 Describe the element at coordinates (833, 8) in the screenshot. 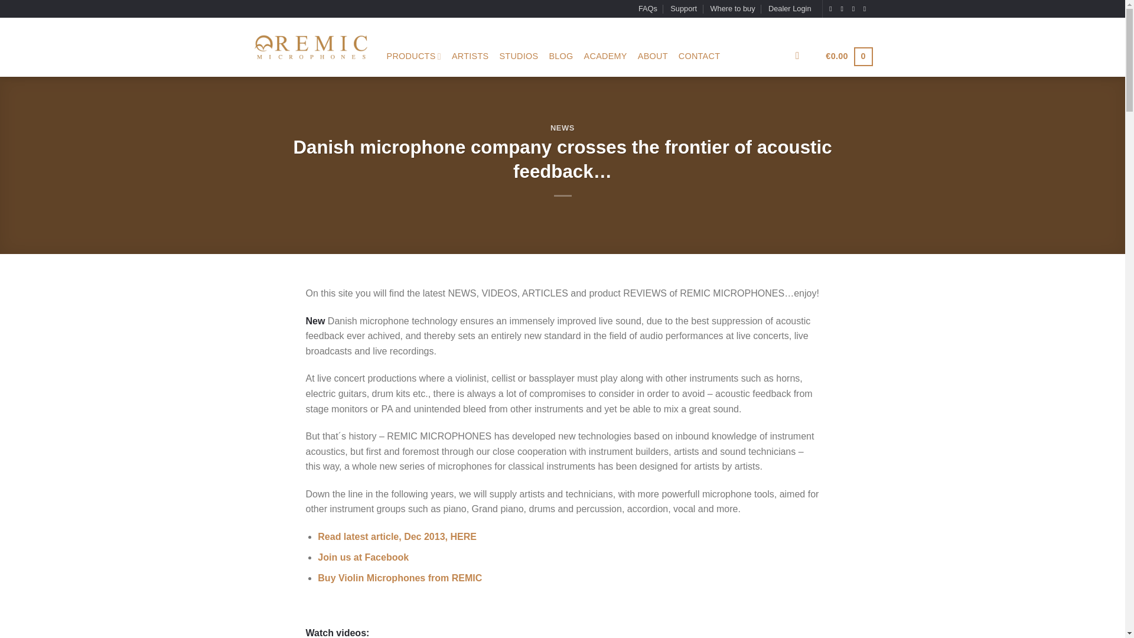

I see `Follow on Facebook` at that location.